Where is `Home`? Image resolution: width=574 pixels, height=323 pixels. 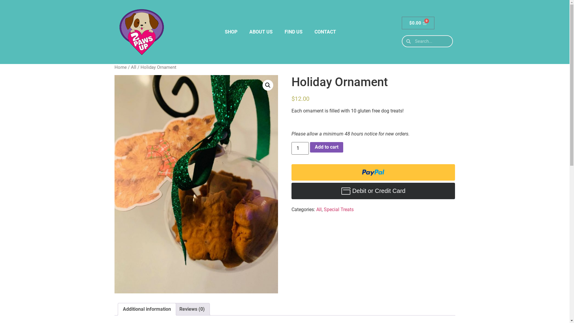
Home is located at coordinates (120, 67).